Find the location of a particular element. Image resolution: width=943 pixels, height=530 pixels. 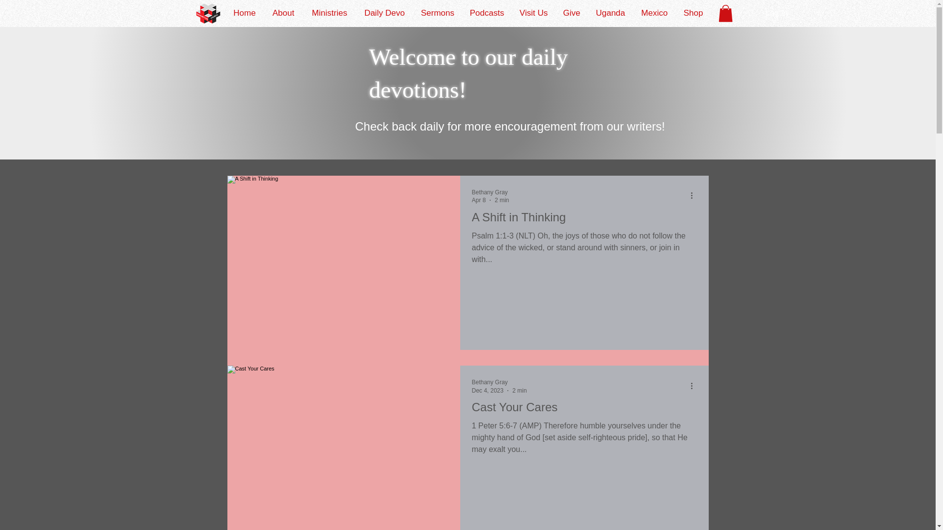

A Shift in Thinking is located at coordinates (584, 220).